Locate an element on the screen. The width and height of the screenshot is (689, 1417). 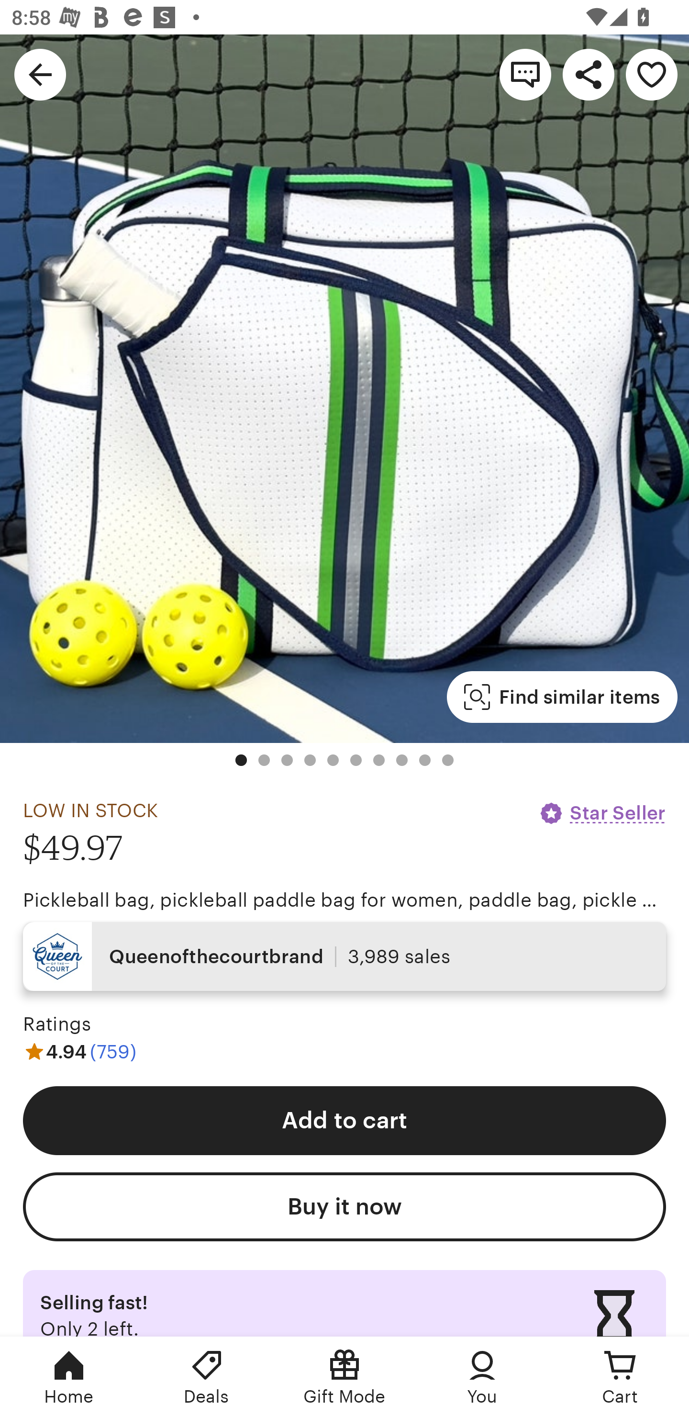
You is located at coordinates (482, 1377).